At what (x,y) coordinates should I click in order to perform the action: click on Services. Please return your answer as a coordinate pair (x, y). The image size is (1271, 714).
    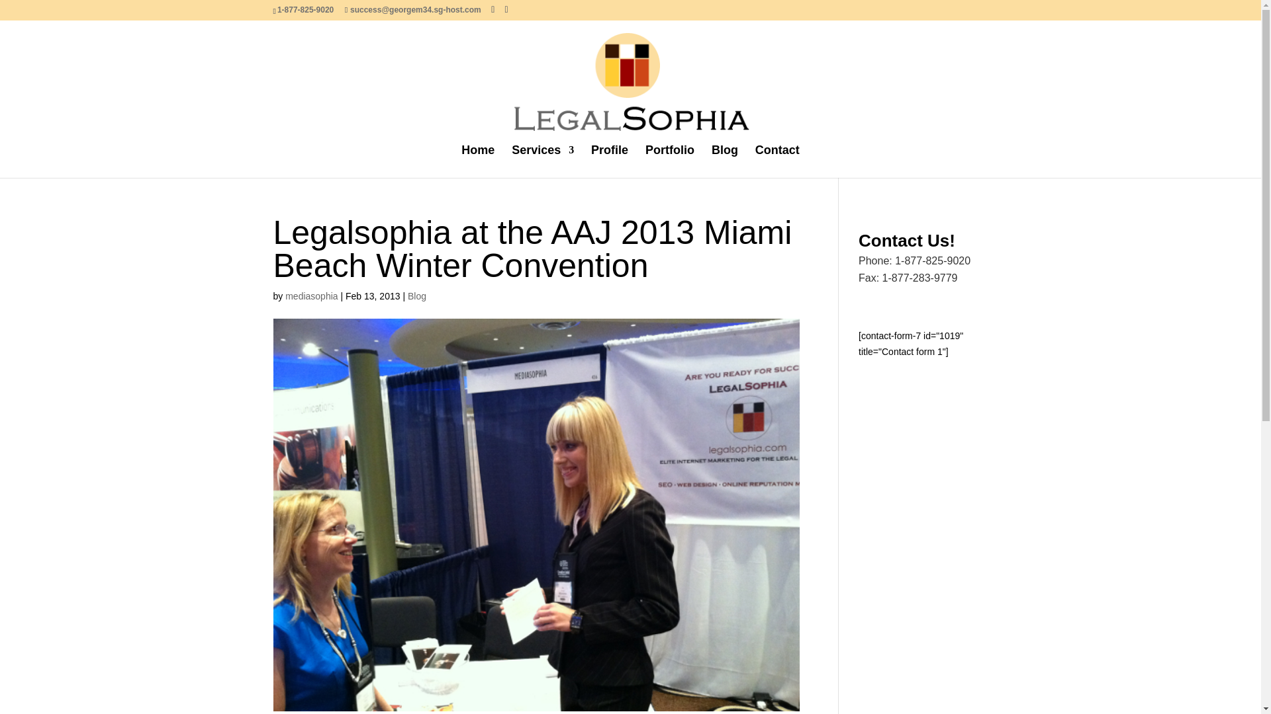
    Looking at the image, I should click on (543, 161).